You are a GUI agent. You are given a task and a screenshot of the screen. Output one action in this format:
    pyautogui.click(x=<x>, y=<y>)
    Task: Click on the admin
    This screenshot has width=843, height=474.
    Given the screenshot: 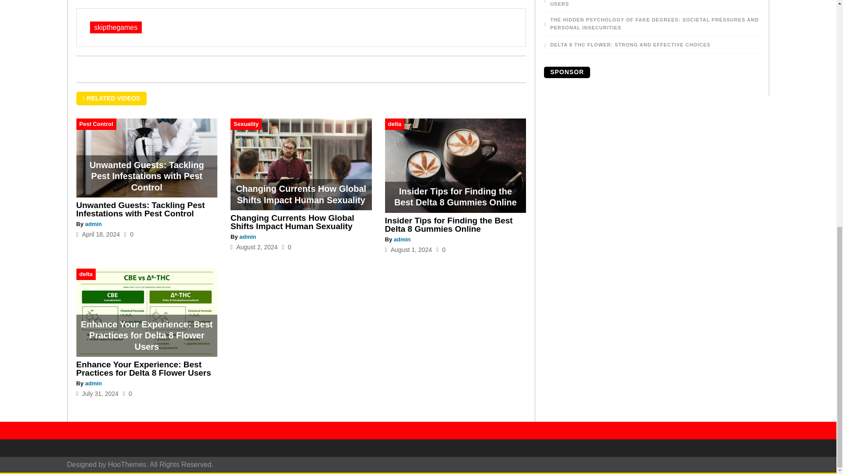 What is the action you would take?
    pyautogui.click(x=248, y=237)
    